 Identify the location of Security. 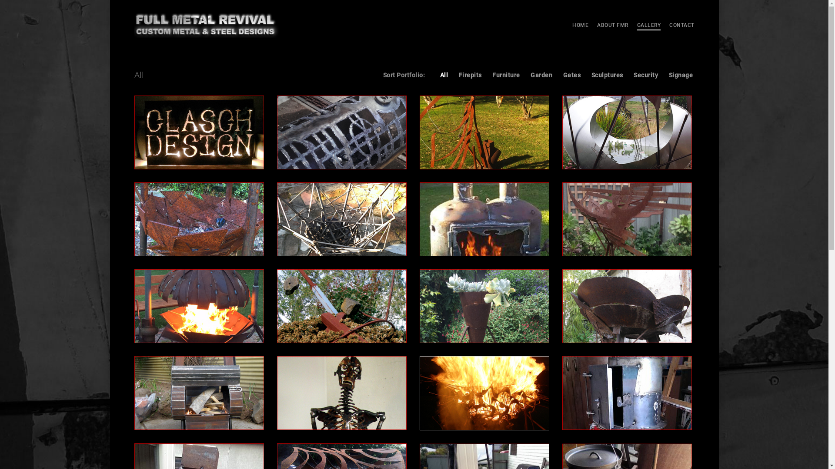
(646, 75).